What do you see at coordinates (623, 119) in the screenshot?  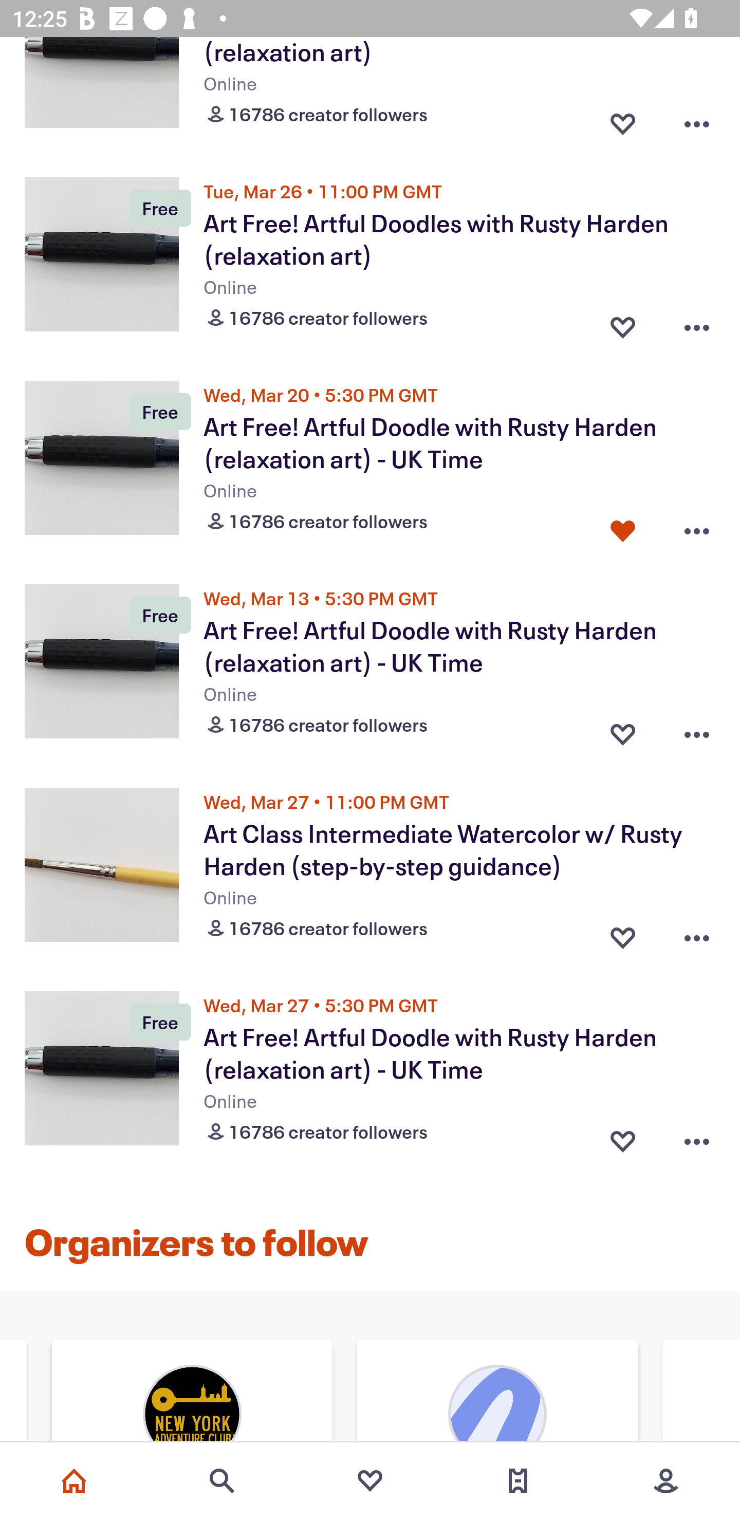 I see `Favorite button` at bounding box center [623, 119].